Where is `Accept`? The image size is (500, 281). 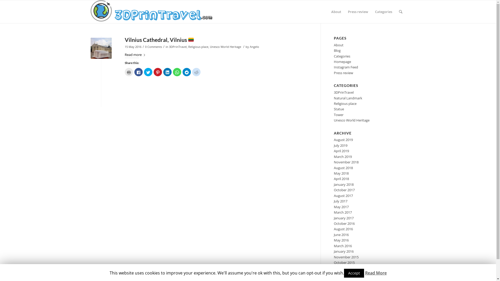
Accept is located at coordinates (354, 273).